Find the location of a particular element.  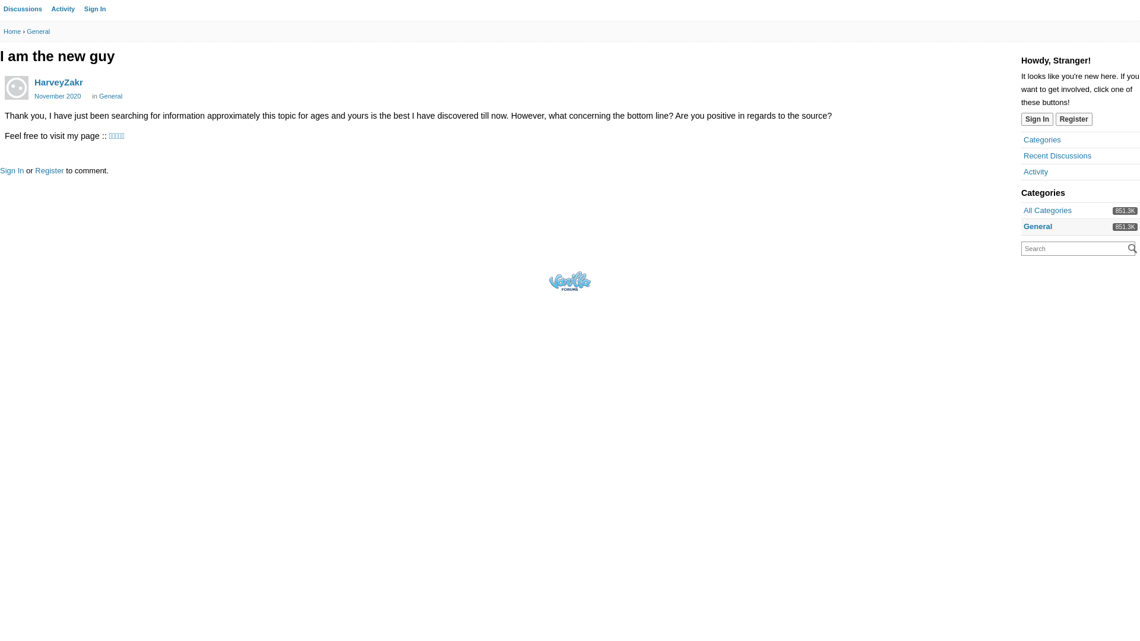

Categories is located at coordinates (1043, 140).